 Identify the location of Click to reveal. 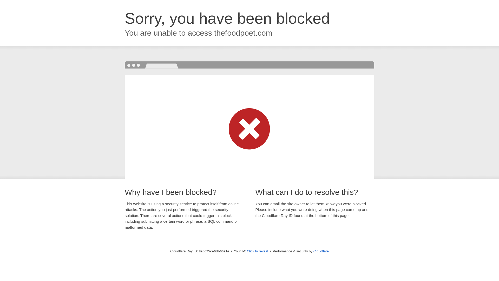
(258, 251).